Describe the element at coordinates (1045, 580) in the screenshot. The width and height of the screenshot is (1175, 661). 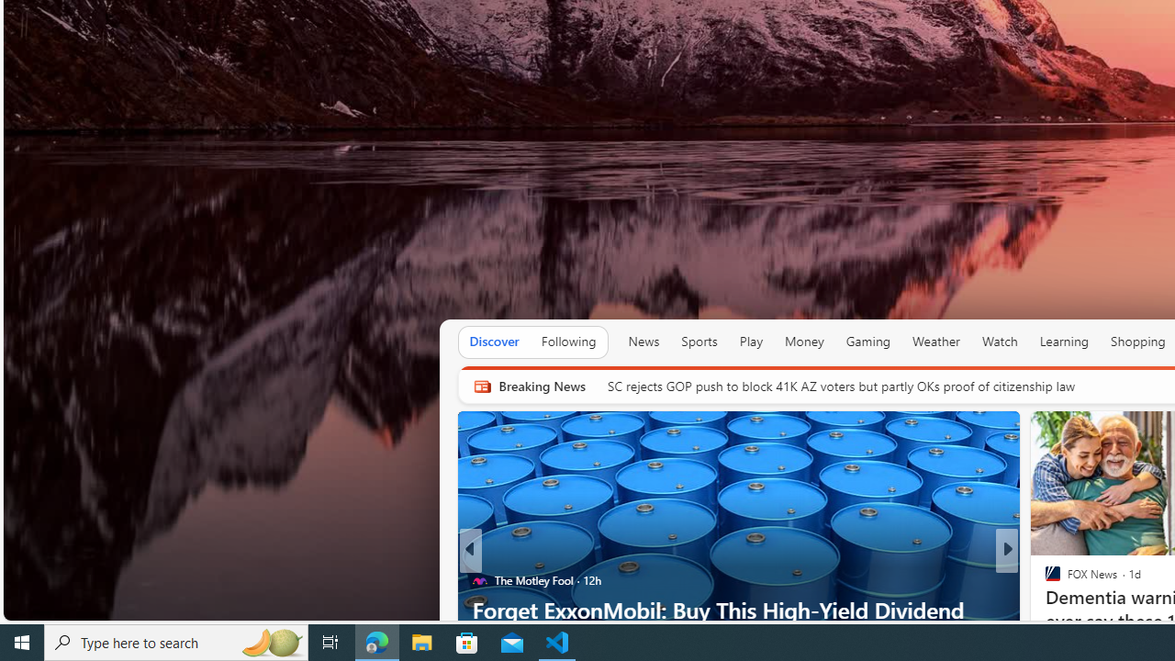
I see `Food Plus Words` at that location.